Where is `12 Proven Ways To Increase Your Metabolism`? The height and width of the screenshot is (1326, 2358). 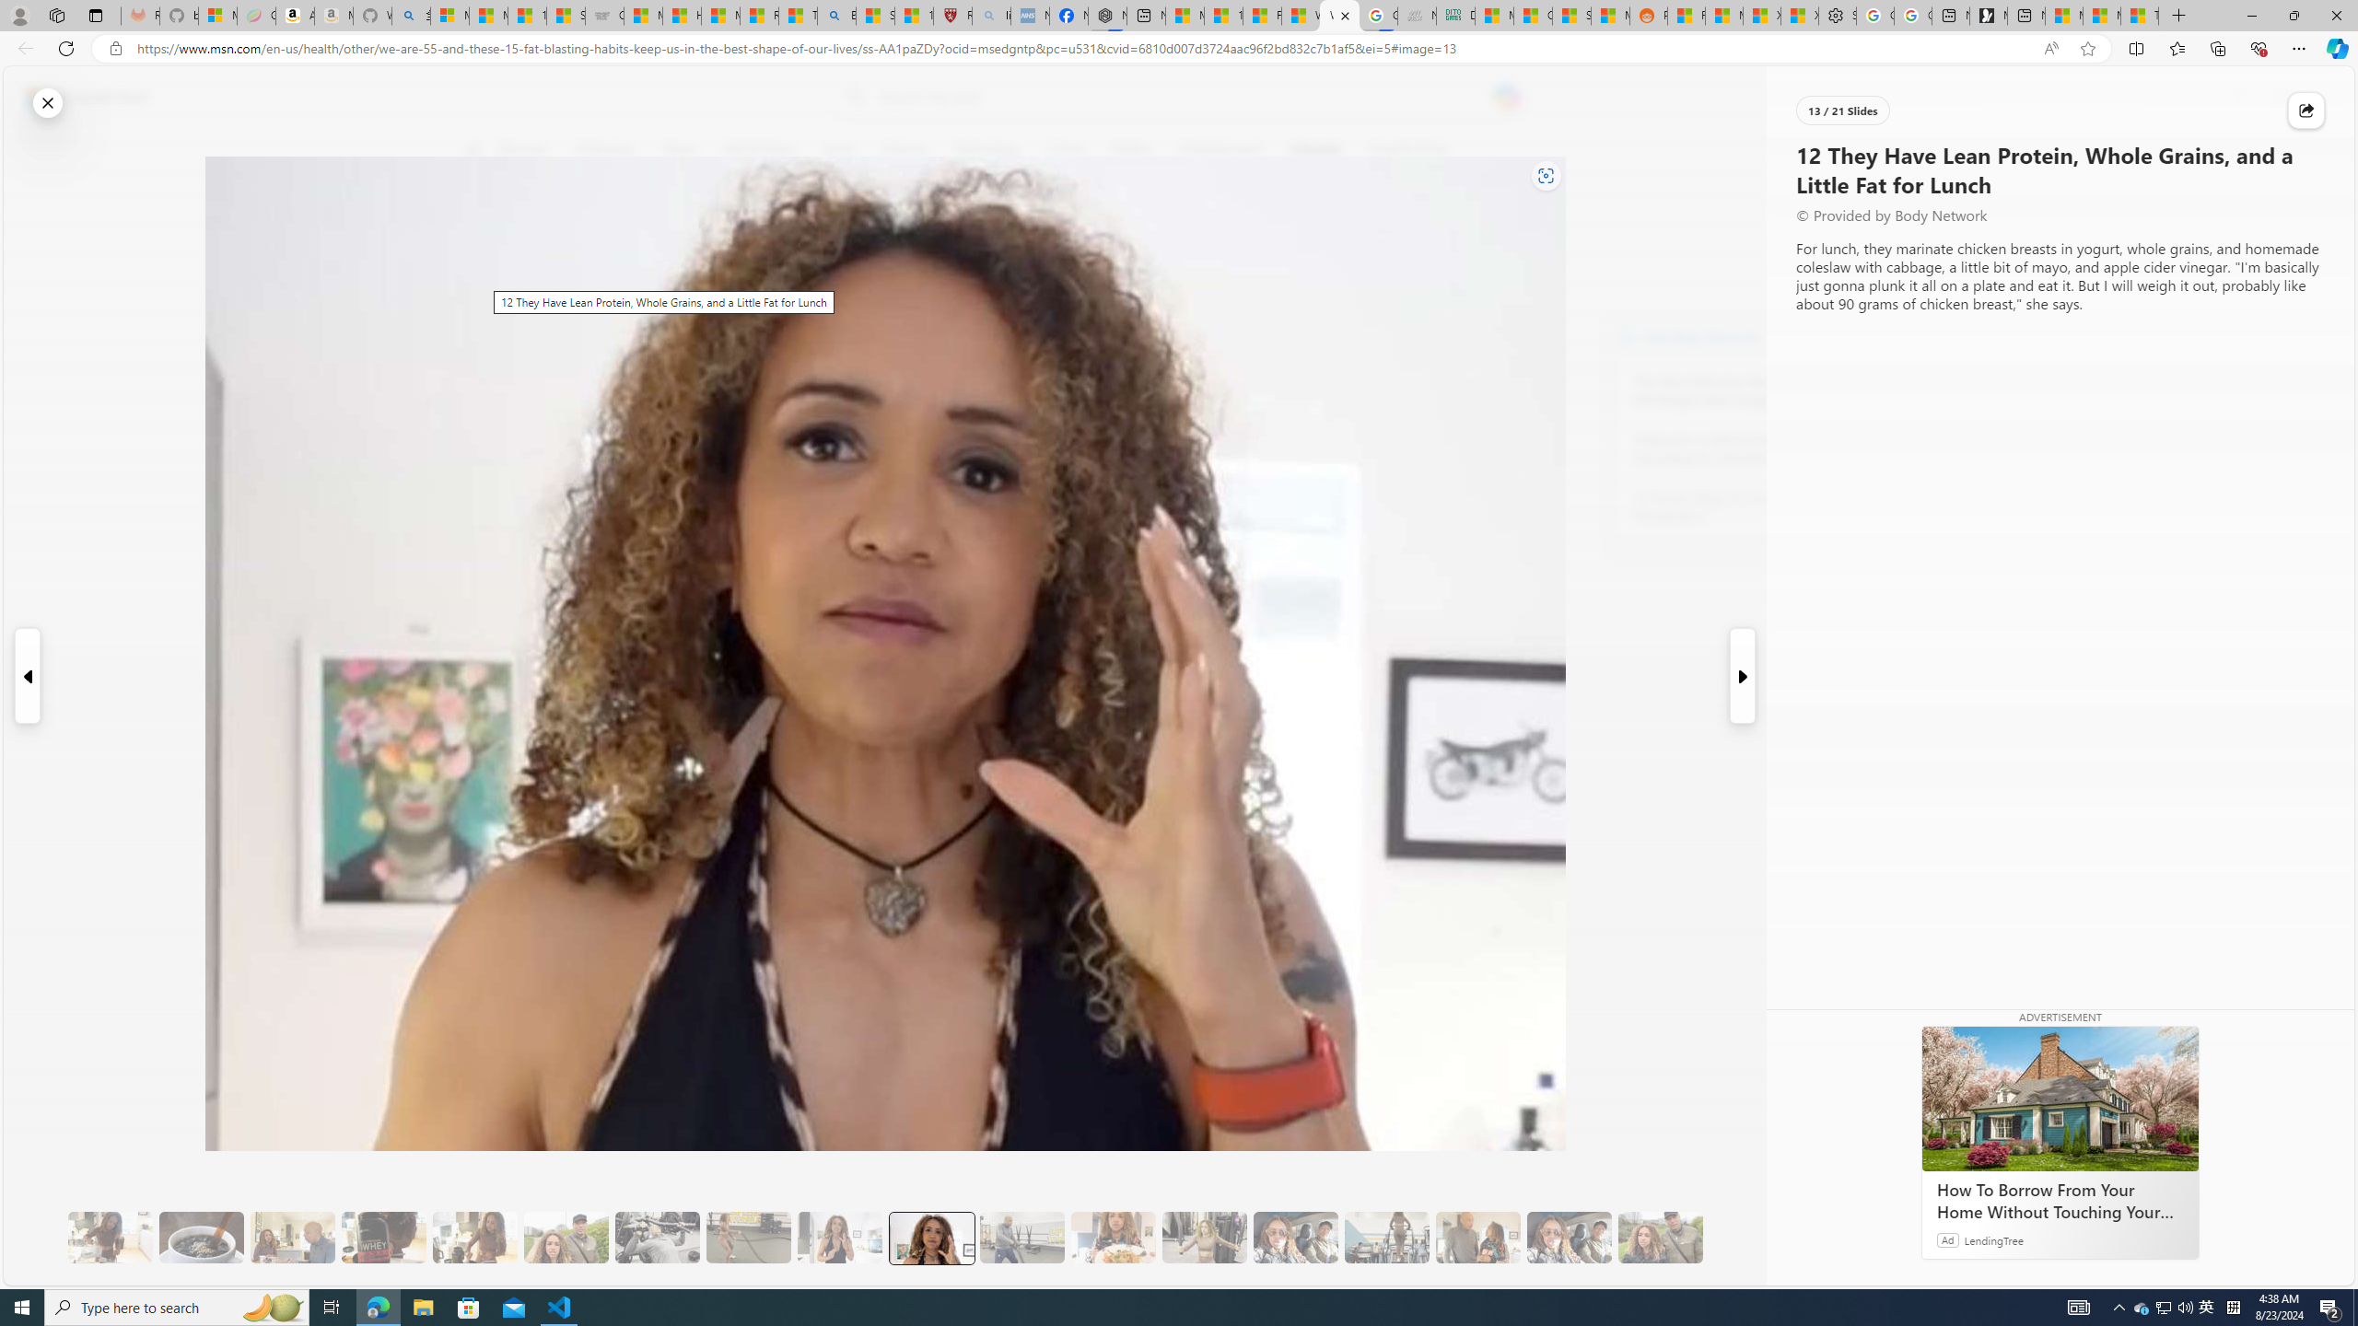
12 Proven Ways To Increase Your Metabolism is located at coordinates (1735, 507).